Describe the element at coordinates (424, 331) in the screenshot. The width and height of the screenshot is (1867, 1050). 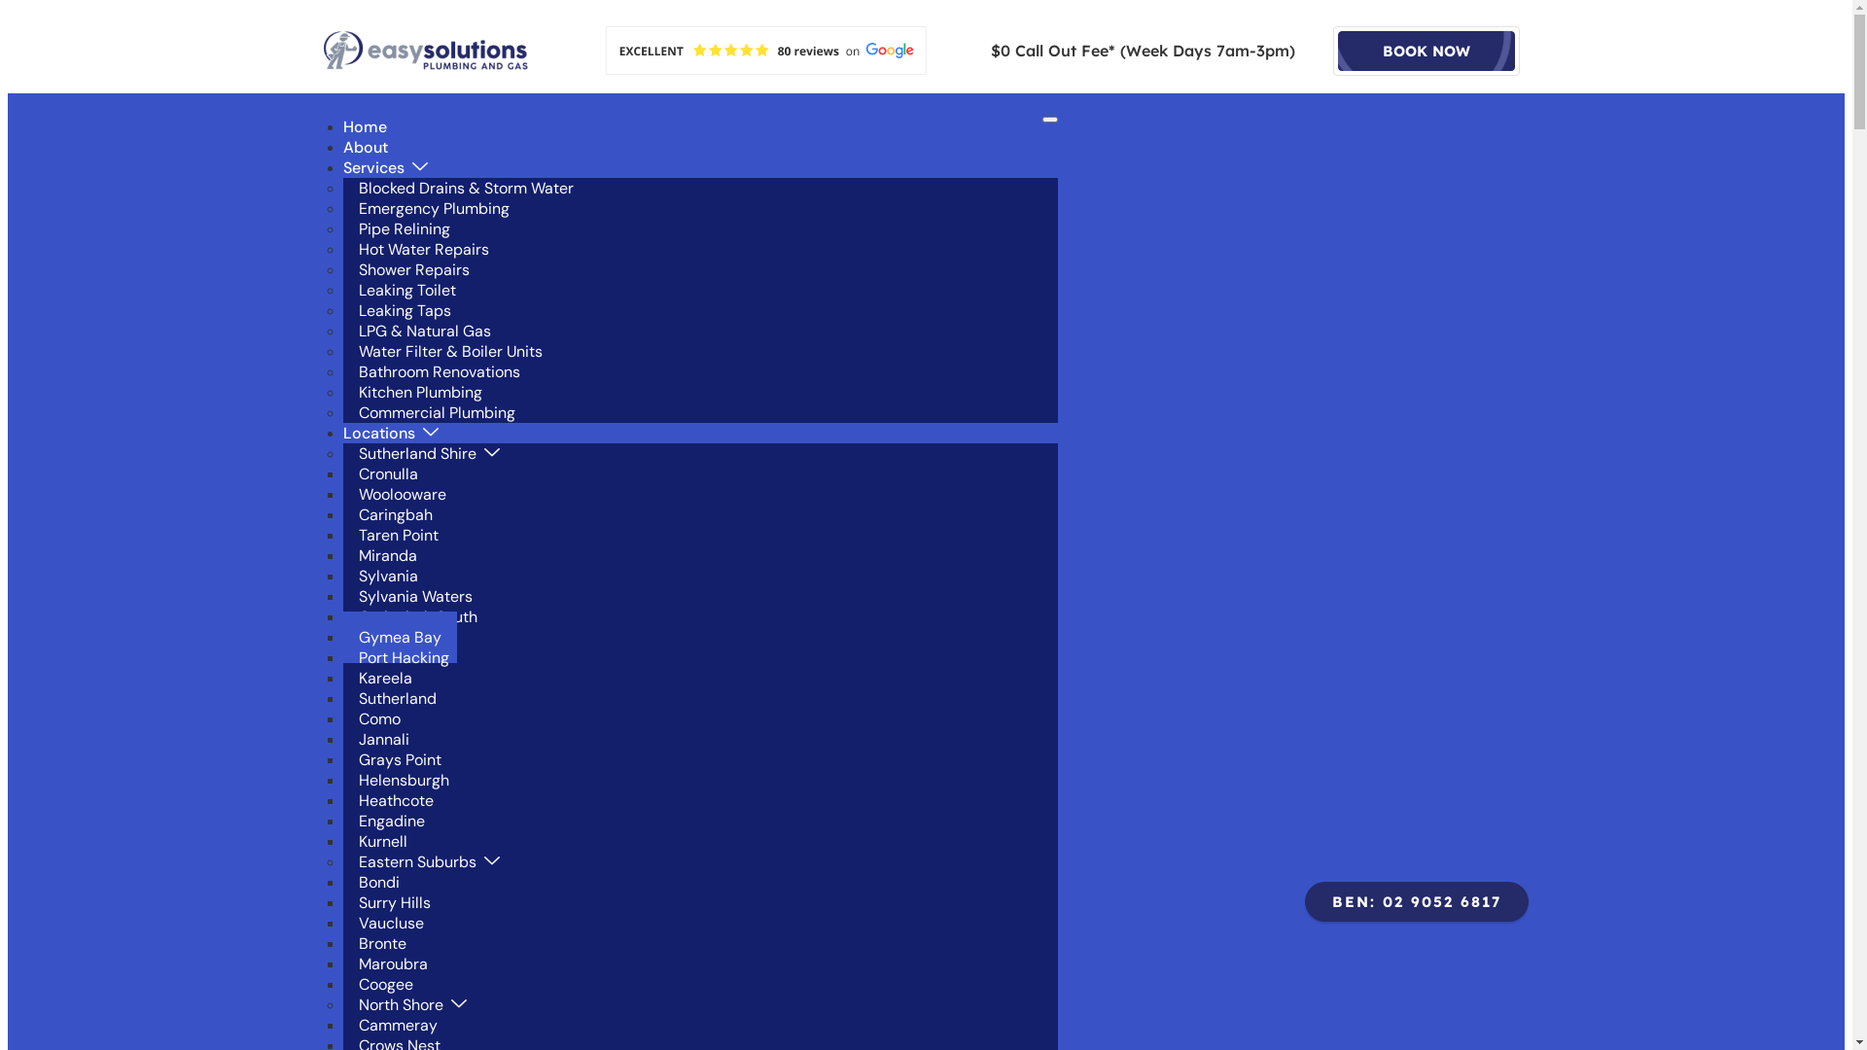
I see `LPG & Natural Gas` at that location.